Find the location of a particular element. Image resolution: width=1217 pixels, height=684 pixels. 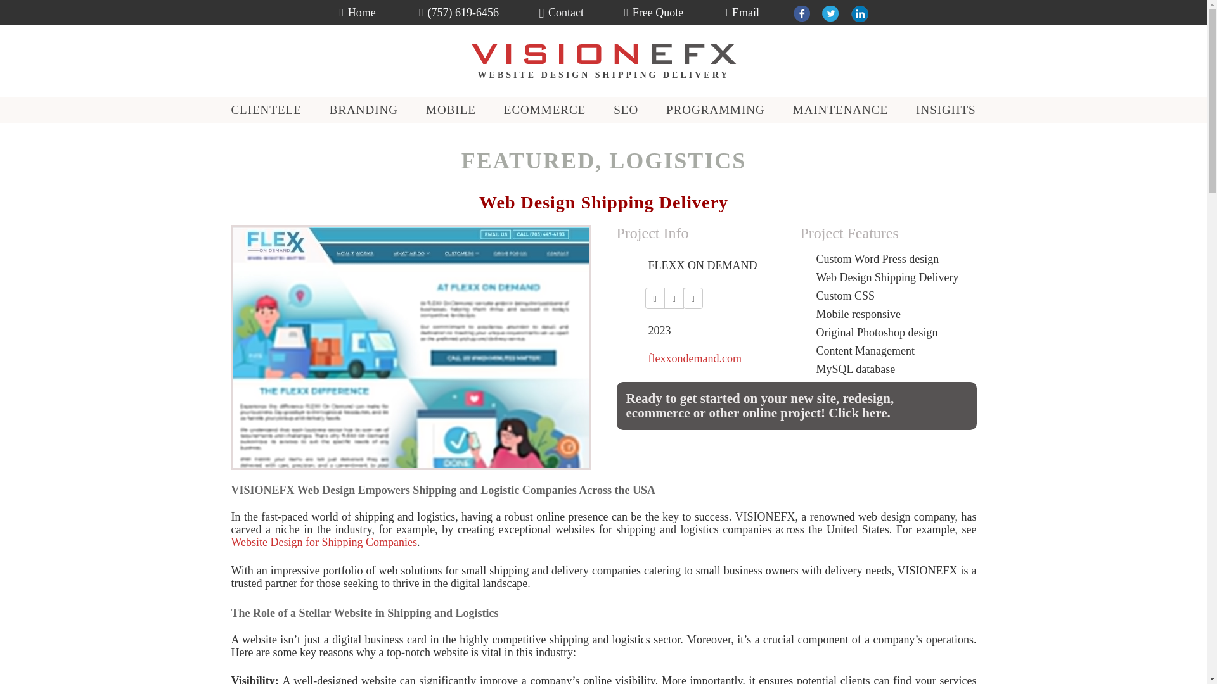

BRANDING is located at coordinates (364, 110).